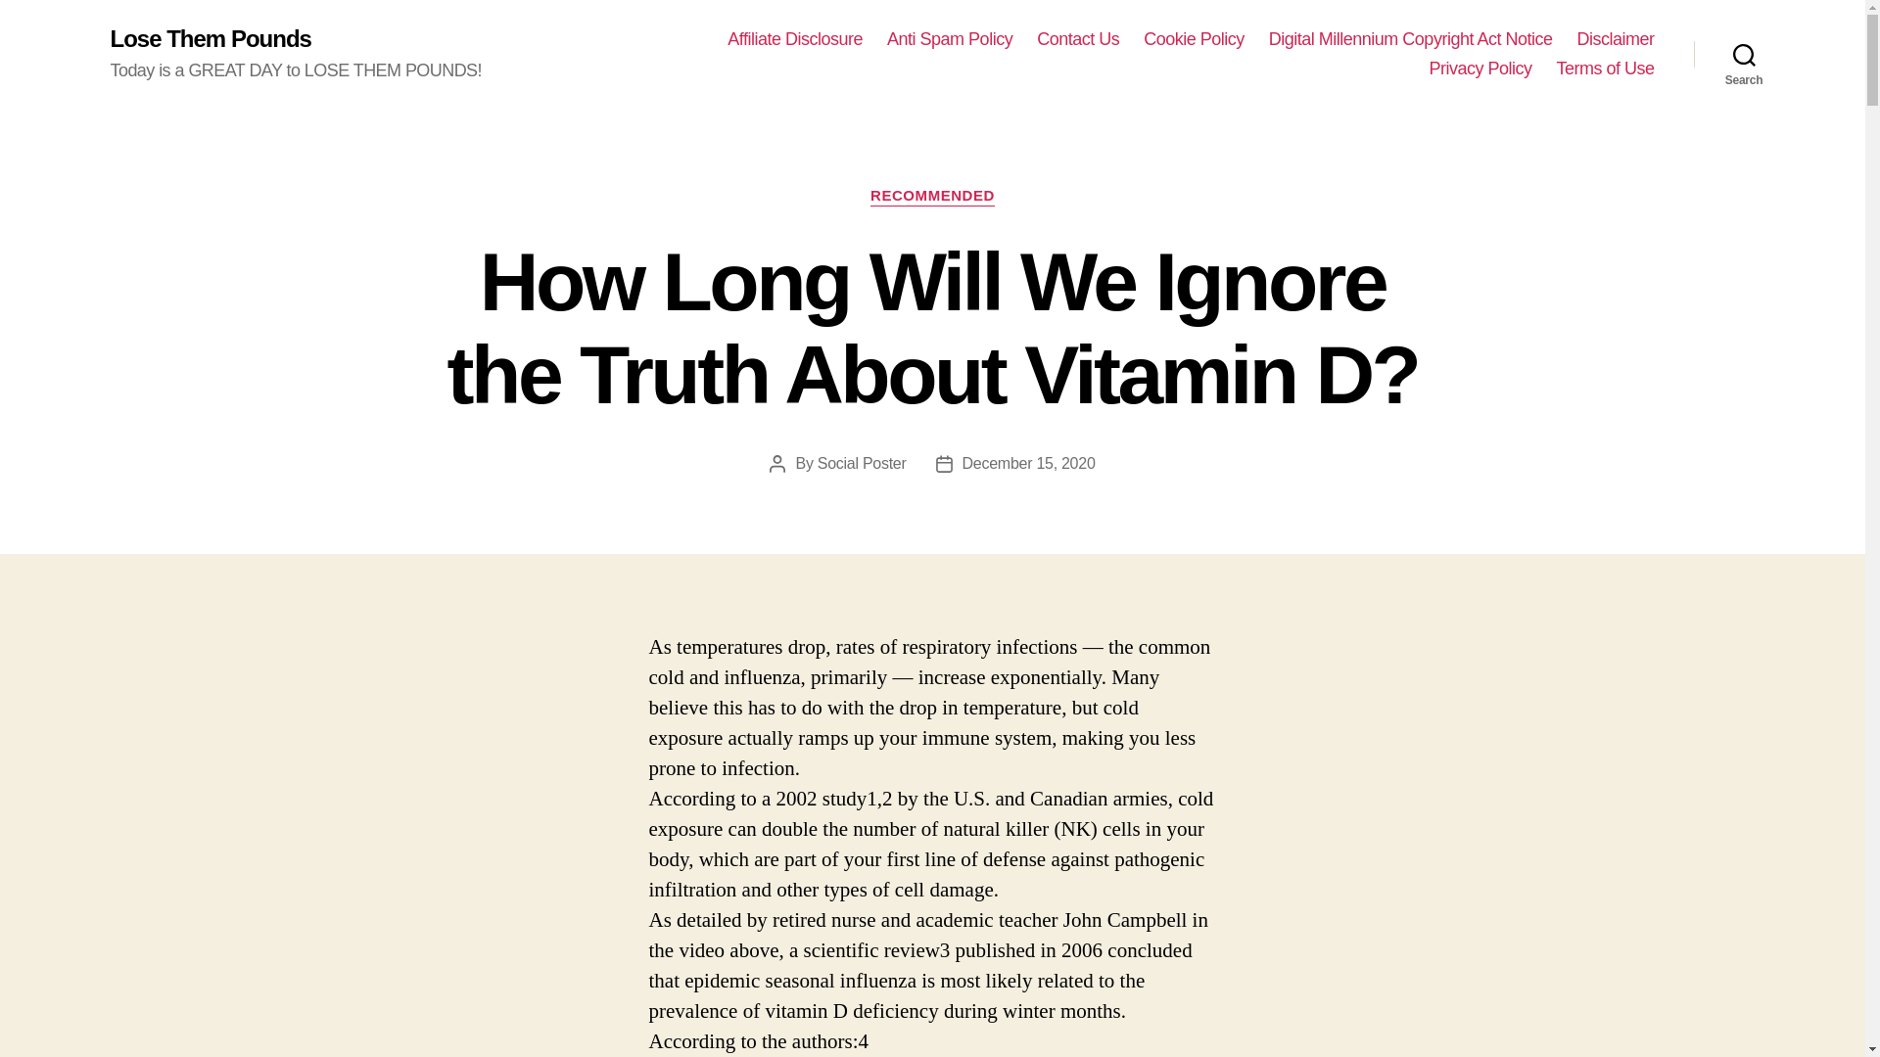 The width and height of the screenshot is (1880, 1057). What do you see at coordinates (1616, 39) in the screenshot?
I see `Disclaimer` at bounding box center [1616, 39].